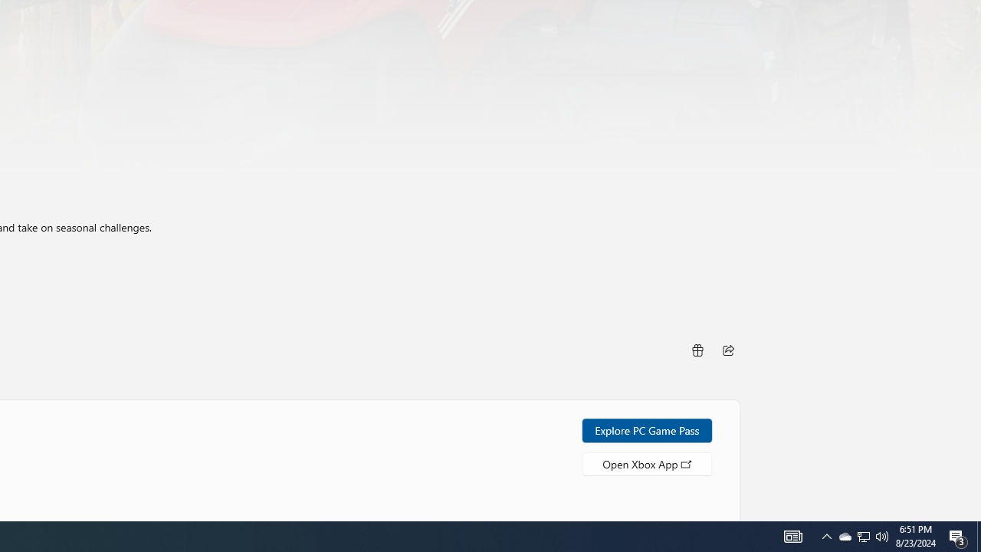  Describe the element at coordinates (647, 463) in the screenshot. I see `Open Xbox App` at that location.